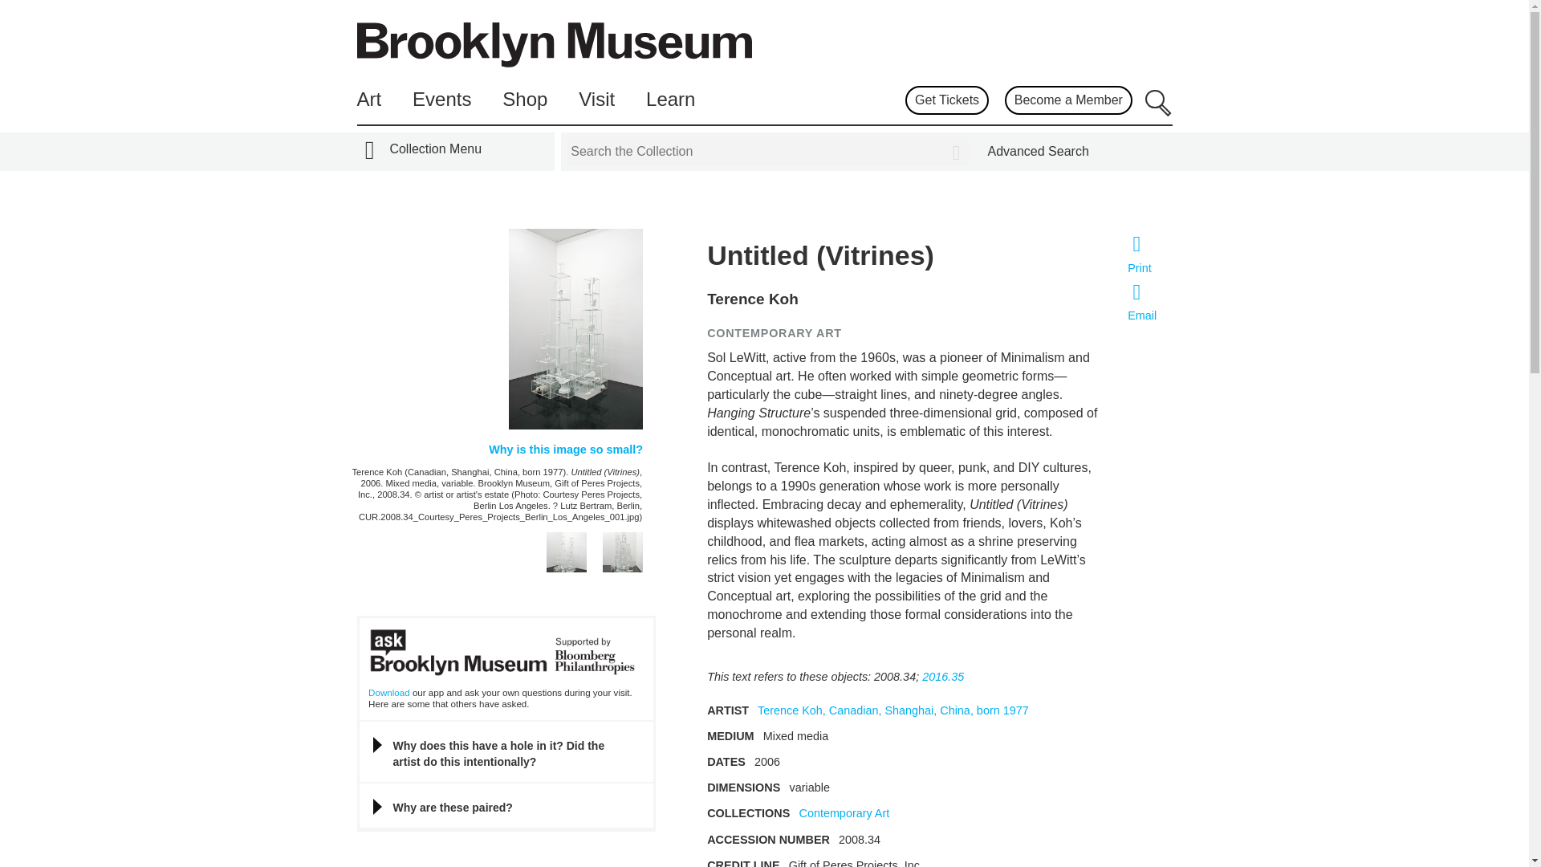 This screenshot has width=1541, height=867. What do you see at coordinates (946, 100) in the screenshot?
I see `Get Tickets` at bounding box center [946, 100].